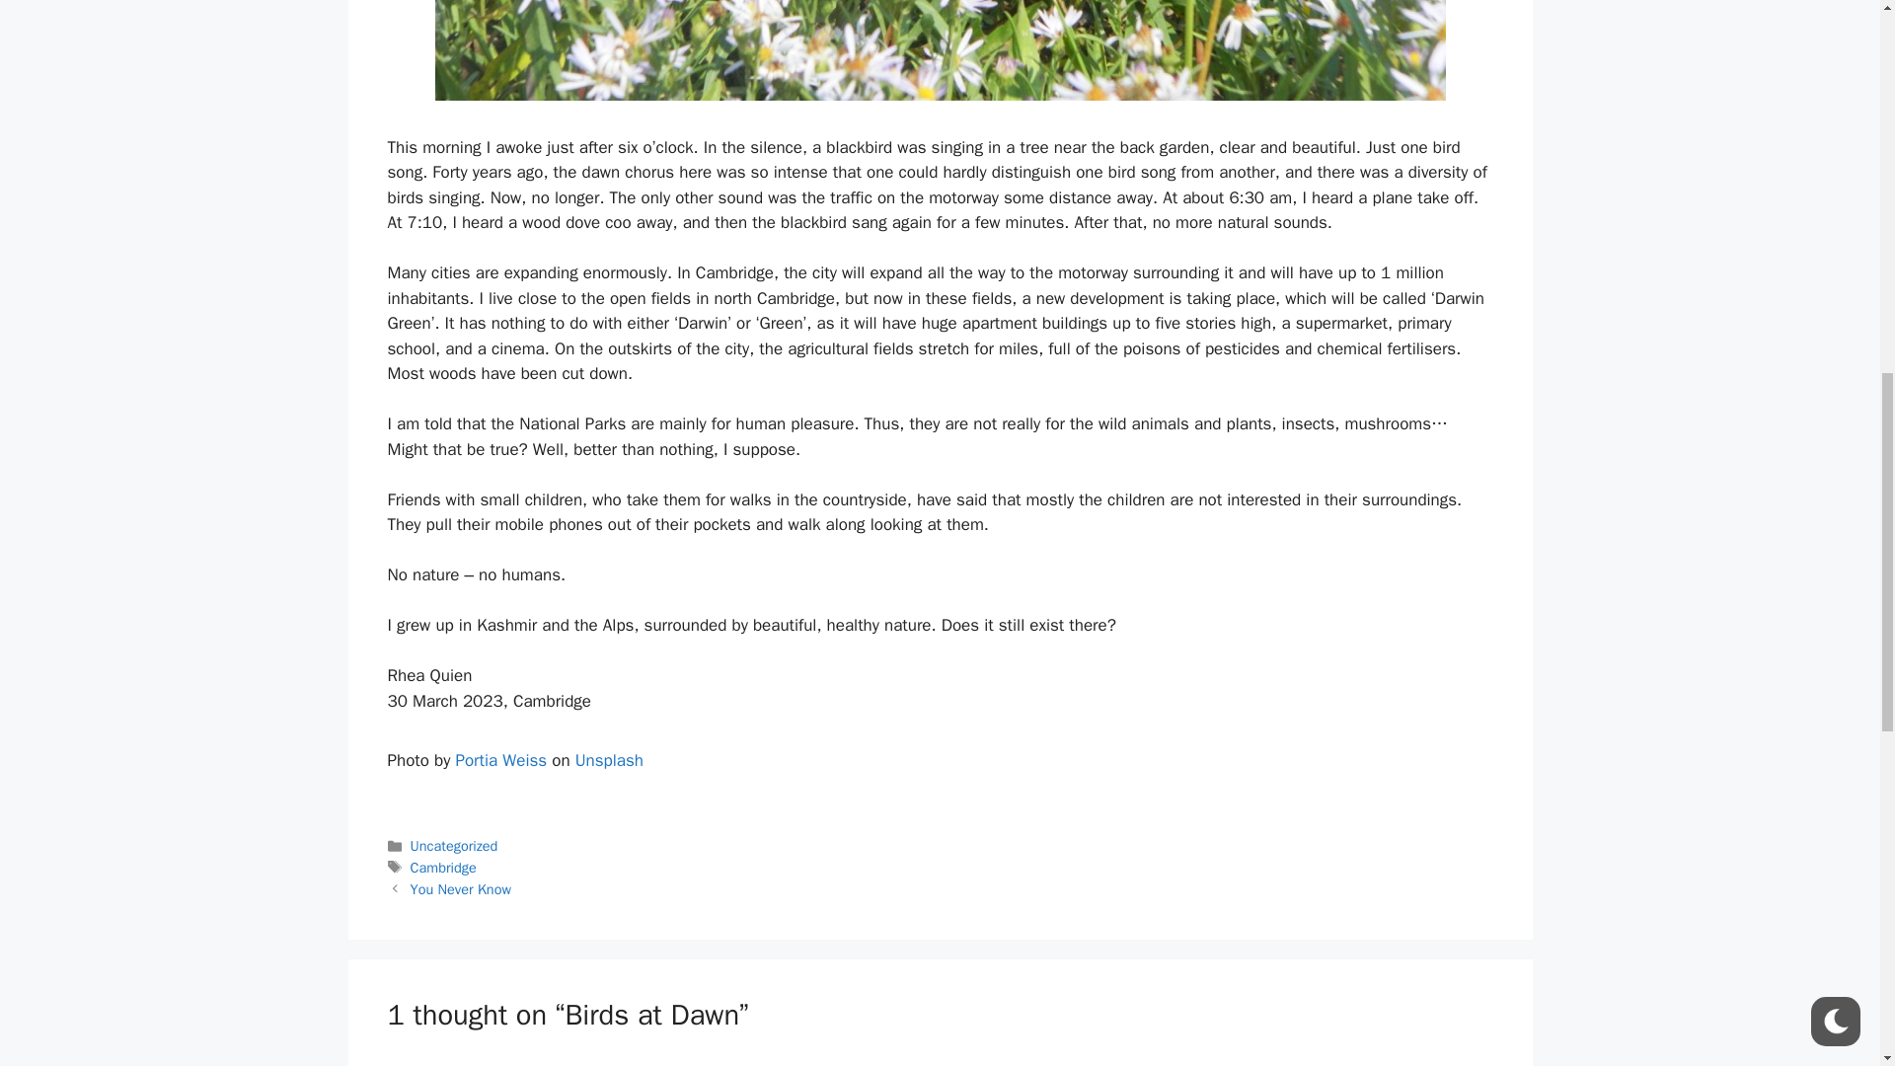  I want to click on Portia Weiss, so click(500, 760).